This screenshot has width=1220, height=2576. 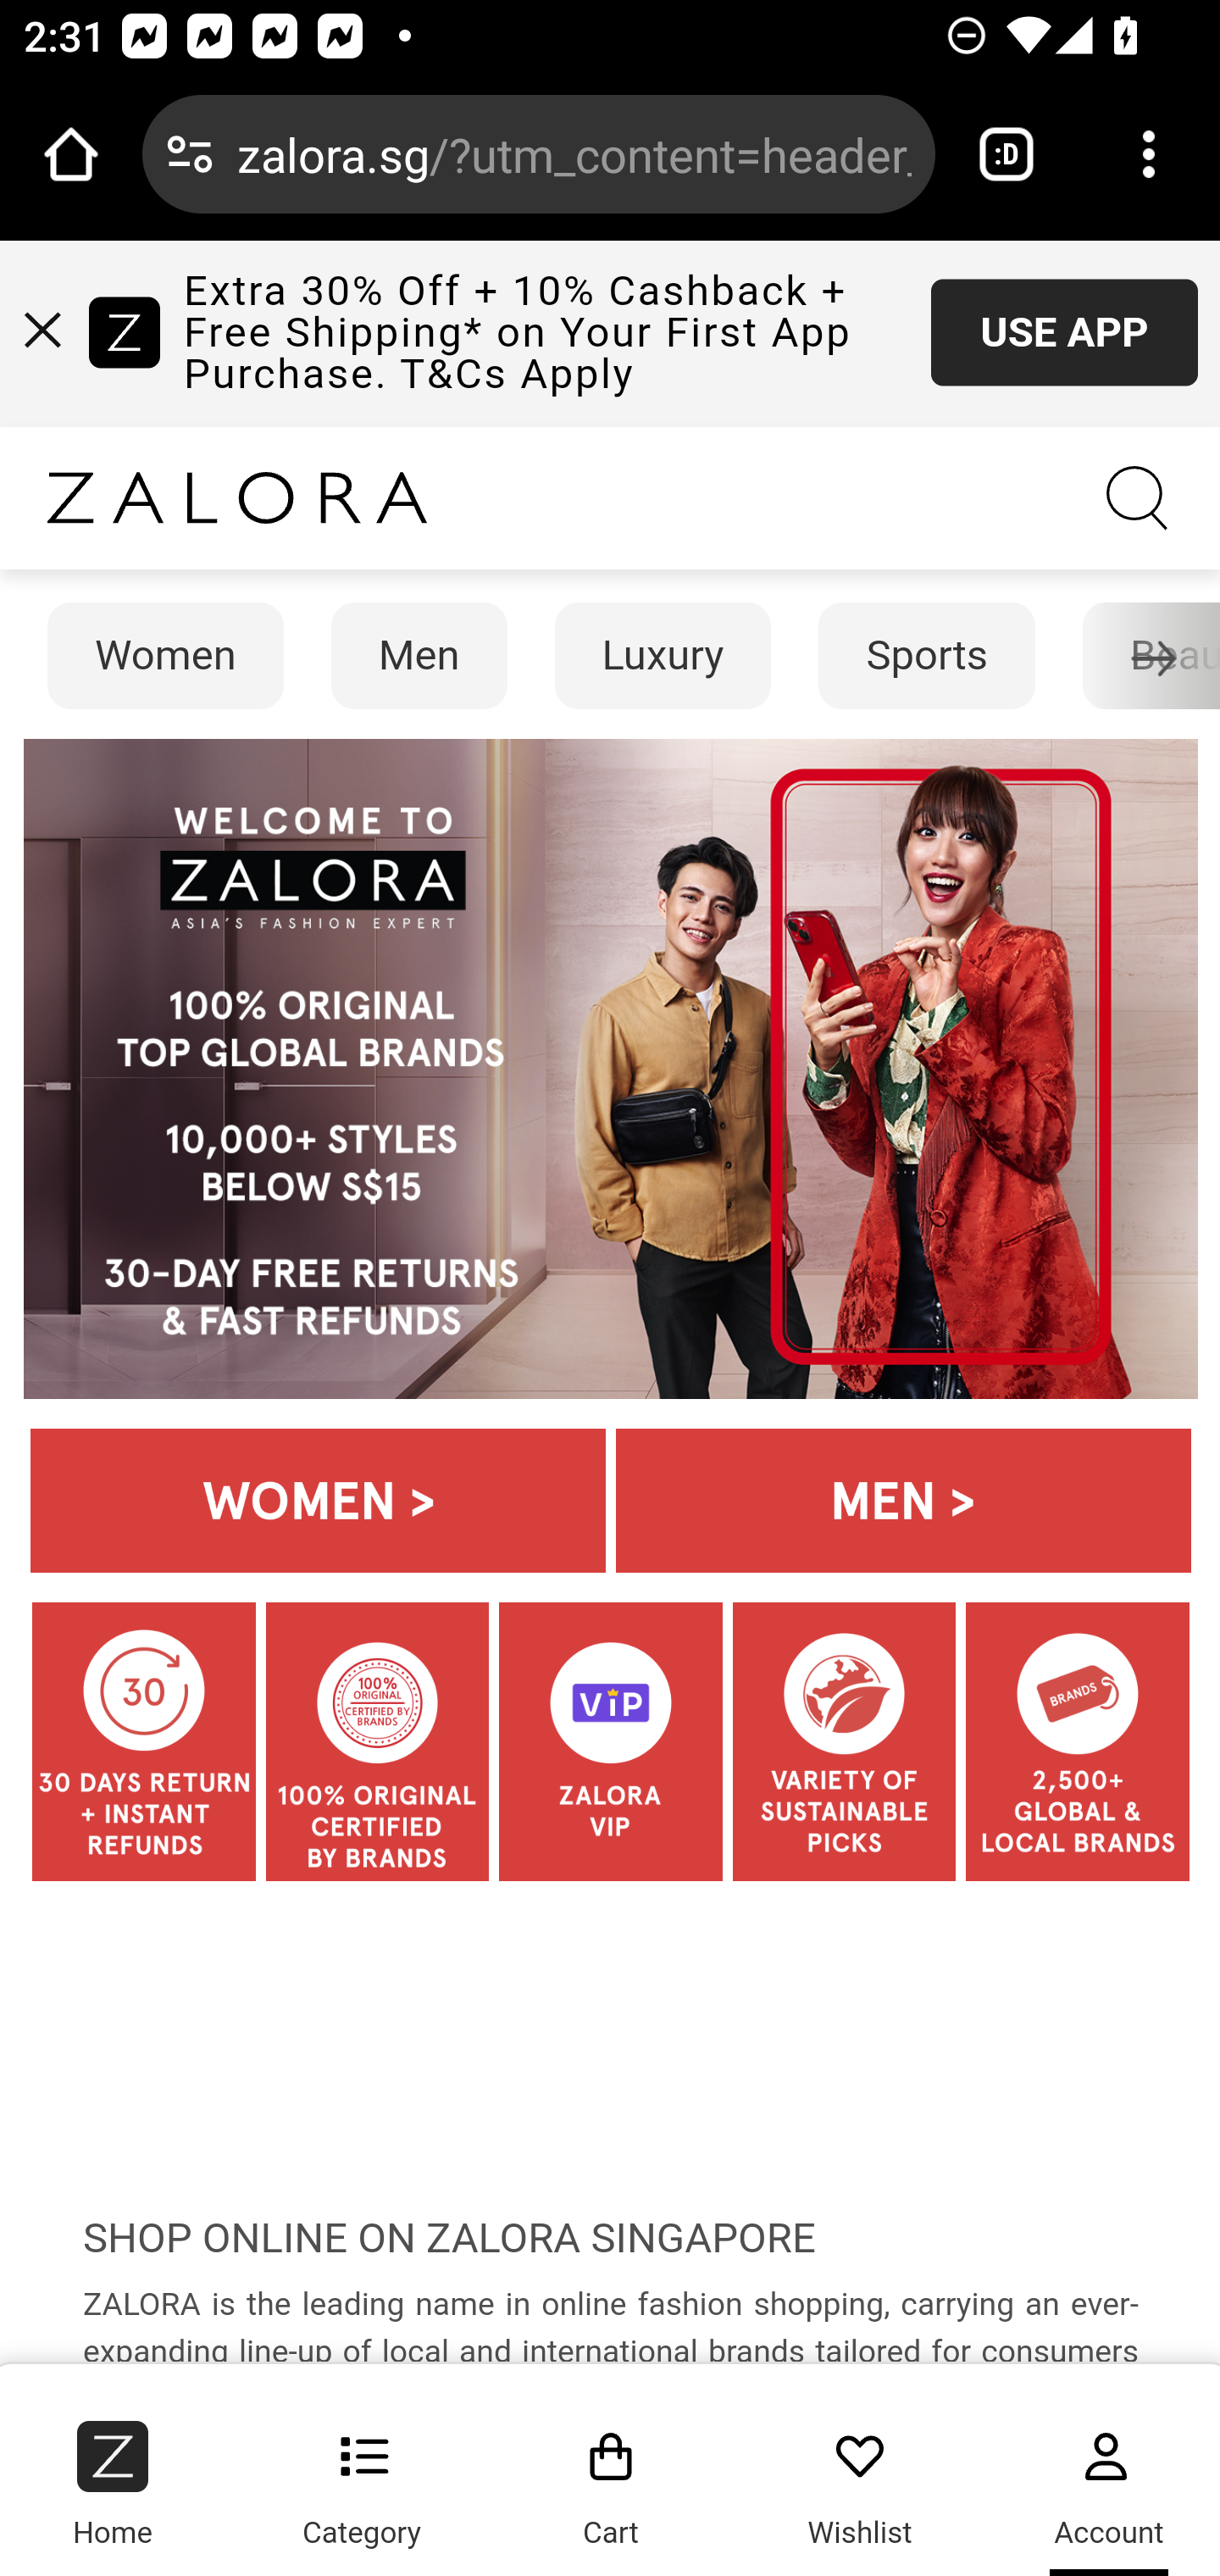 What do you see at coordinates (860, 2473) in the screenshot?
I see `Wishlist` at bounding box center [860, 2473].